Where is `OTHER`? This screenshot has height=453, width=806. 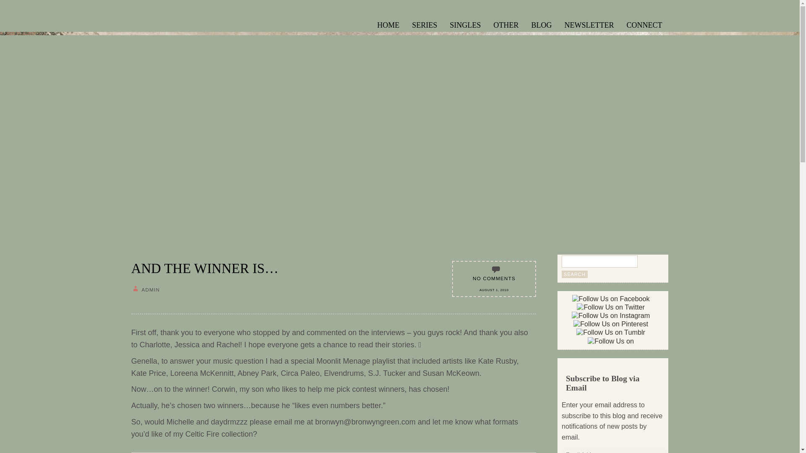
OTHER is located at coordinates (506, 24).